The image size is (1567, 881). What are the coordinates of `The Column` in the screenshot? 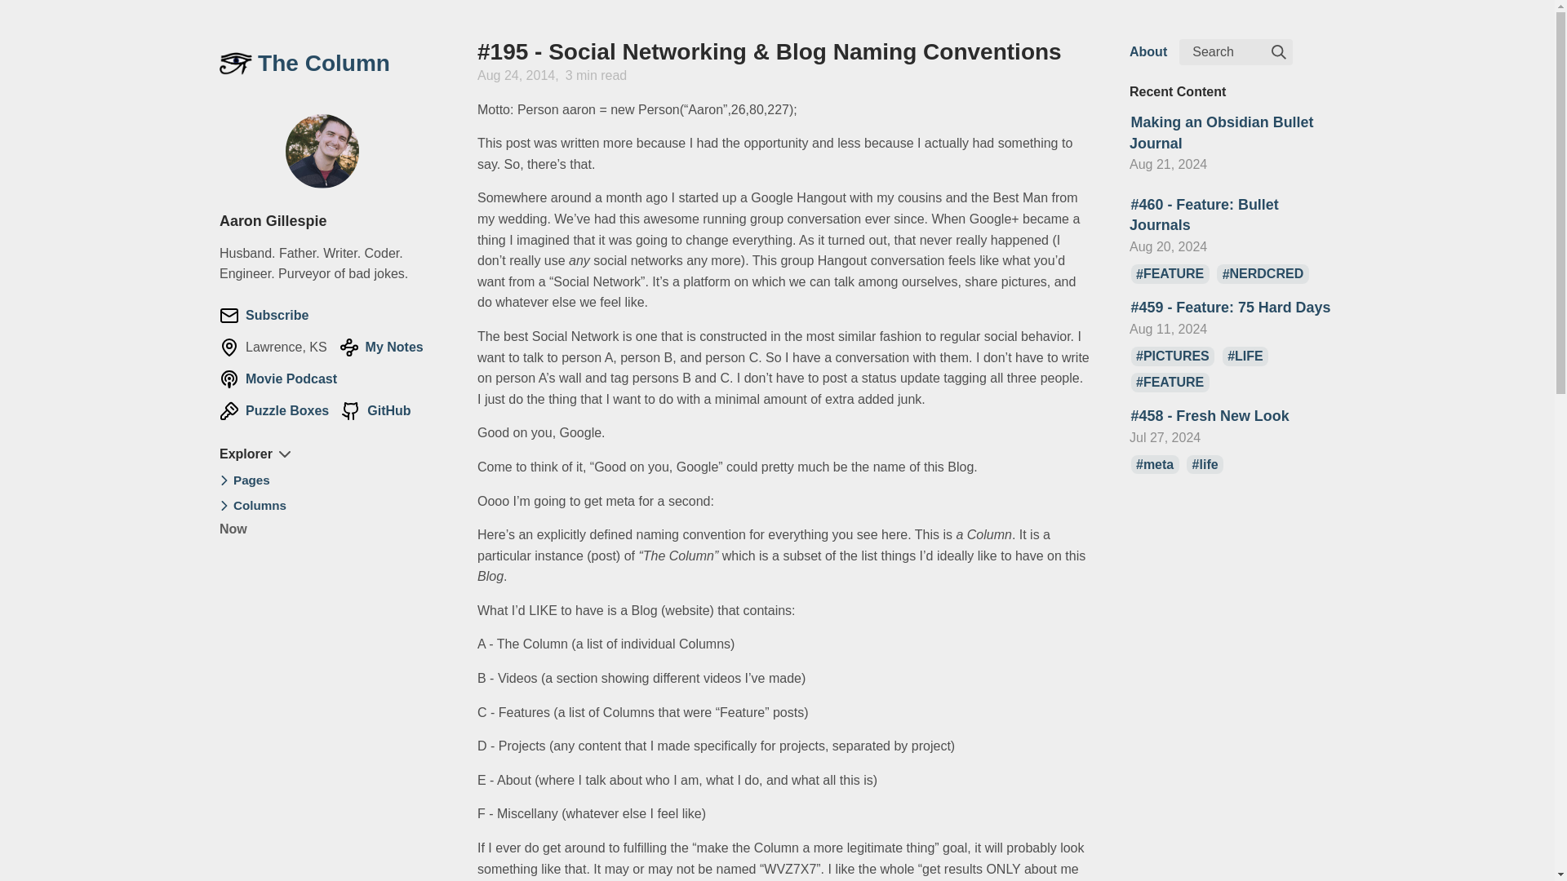 It's located at (322, 64).